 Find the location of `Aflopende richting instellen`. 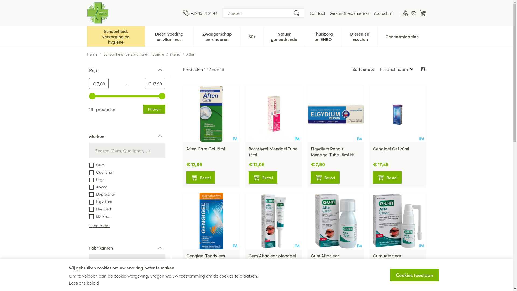

Aflopende richting instellen is located at coordinates (423, 69).